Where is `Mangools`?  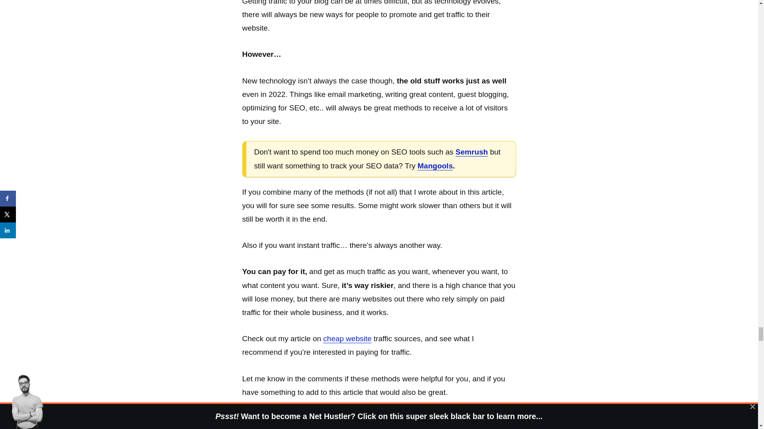 Mangools is located at coordinates (435, 166).